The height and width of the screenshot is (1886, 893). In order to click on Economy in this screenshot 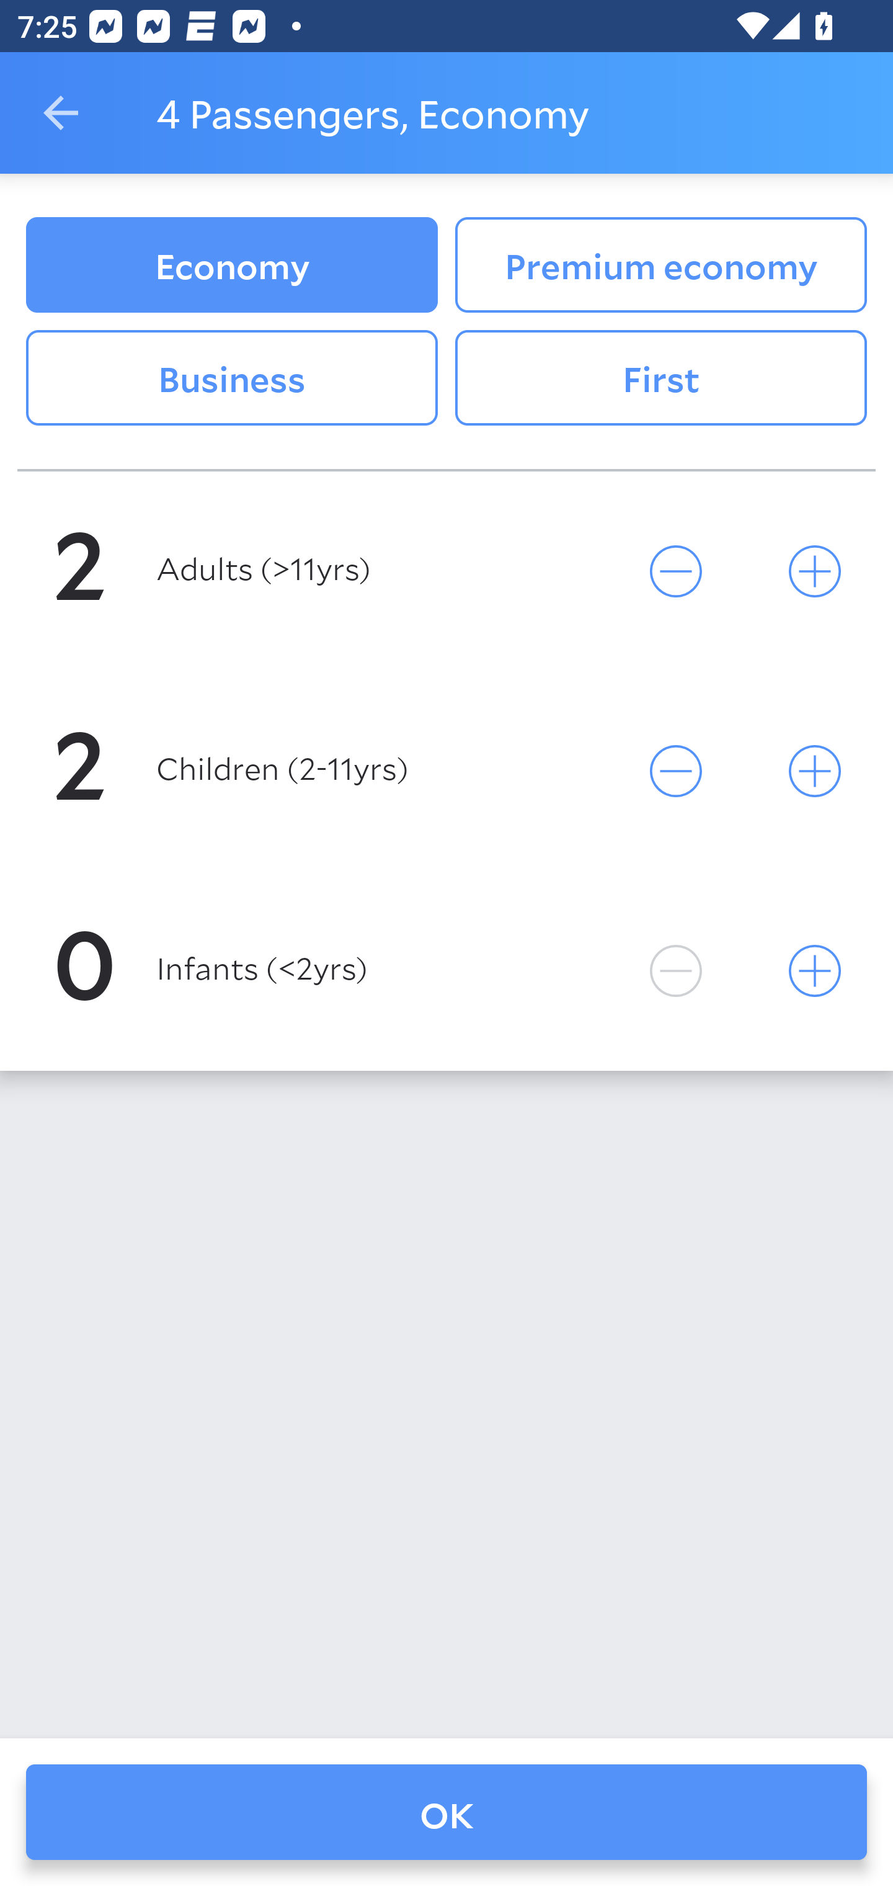, I will do `click(231, 264)`.